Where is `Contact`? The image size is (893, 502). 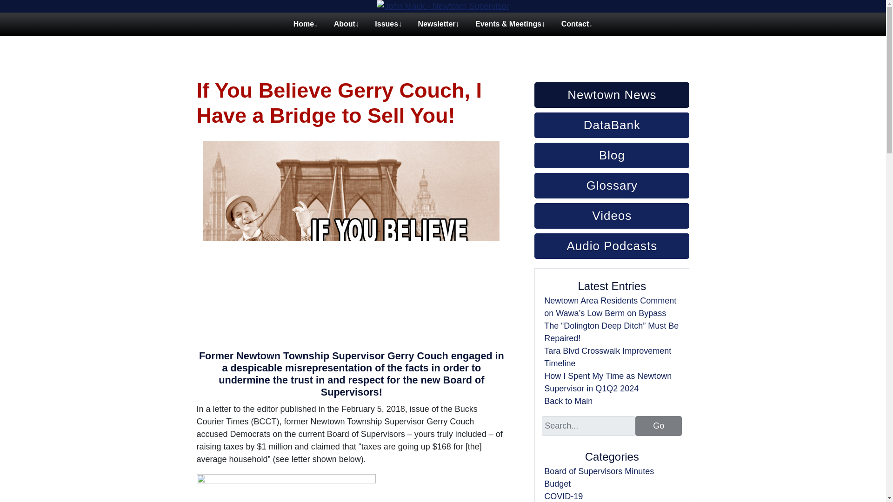
Contact is located at coordinates (575, 28).